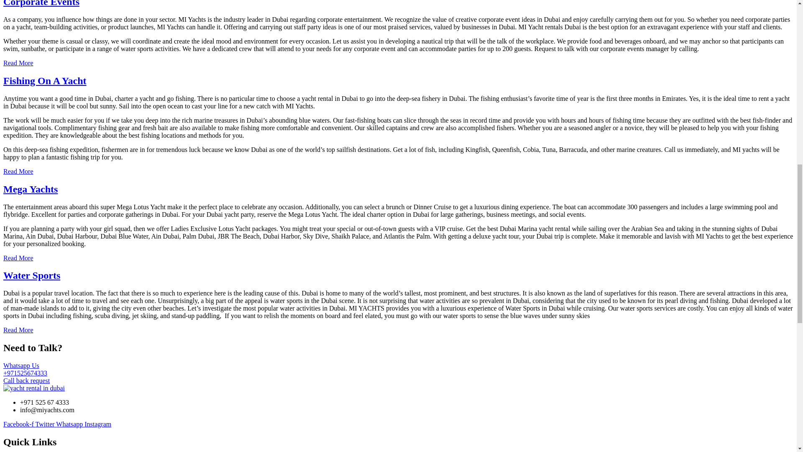 This screenshot has width=803, height=452. What do you see at coordinates (18, 63) in the screenshot?
I see `Read More` at bounding box center [18, 63].